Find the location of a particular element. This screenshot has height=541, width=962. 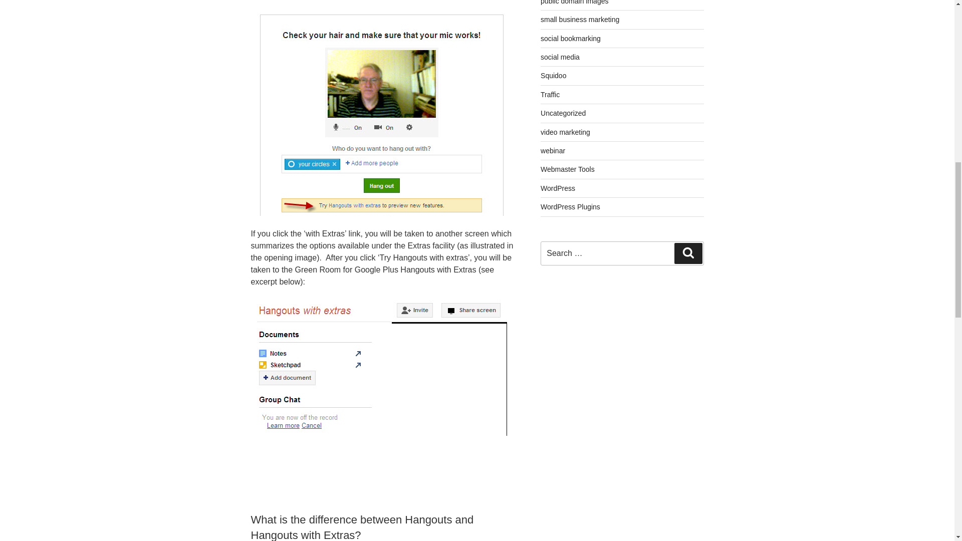

Google Plus Hangouts with Extras - options is located at coordinates (382, 368).